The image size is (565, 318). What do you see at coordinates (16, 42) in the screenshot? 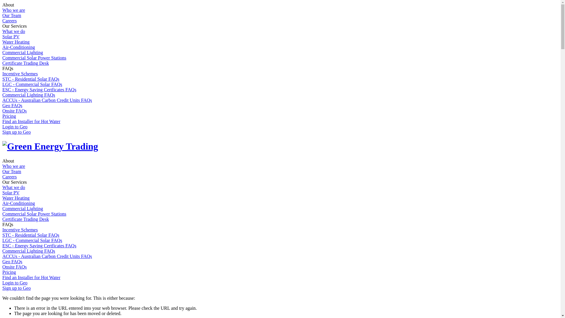
I see `Water Heating` at bounding box center [16, 42].